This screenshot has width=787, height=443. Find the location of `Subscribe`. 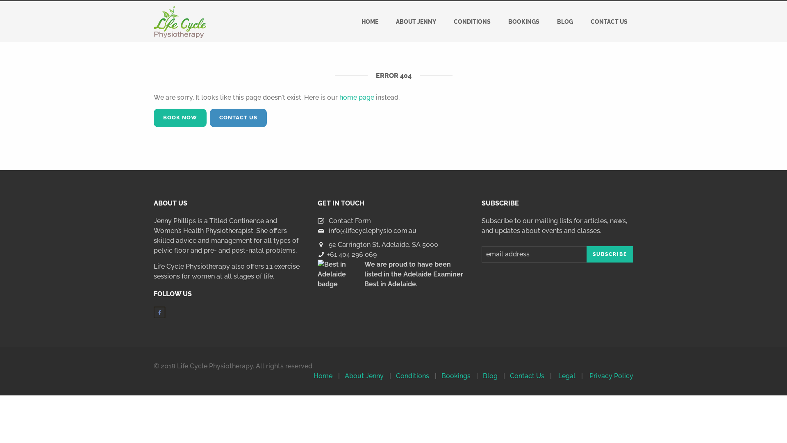

Subscribe is located at coordinates (610, 254).